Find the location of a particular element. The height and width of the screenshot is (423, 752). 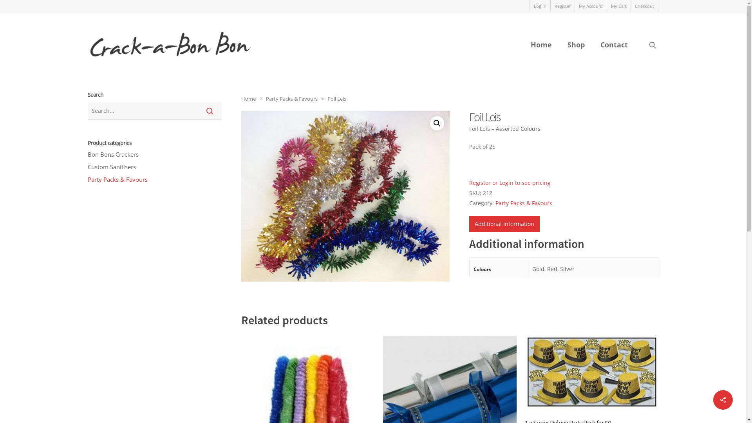

My Cart is located at coordinates (619, 6).